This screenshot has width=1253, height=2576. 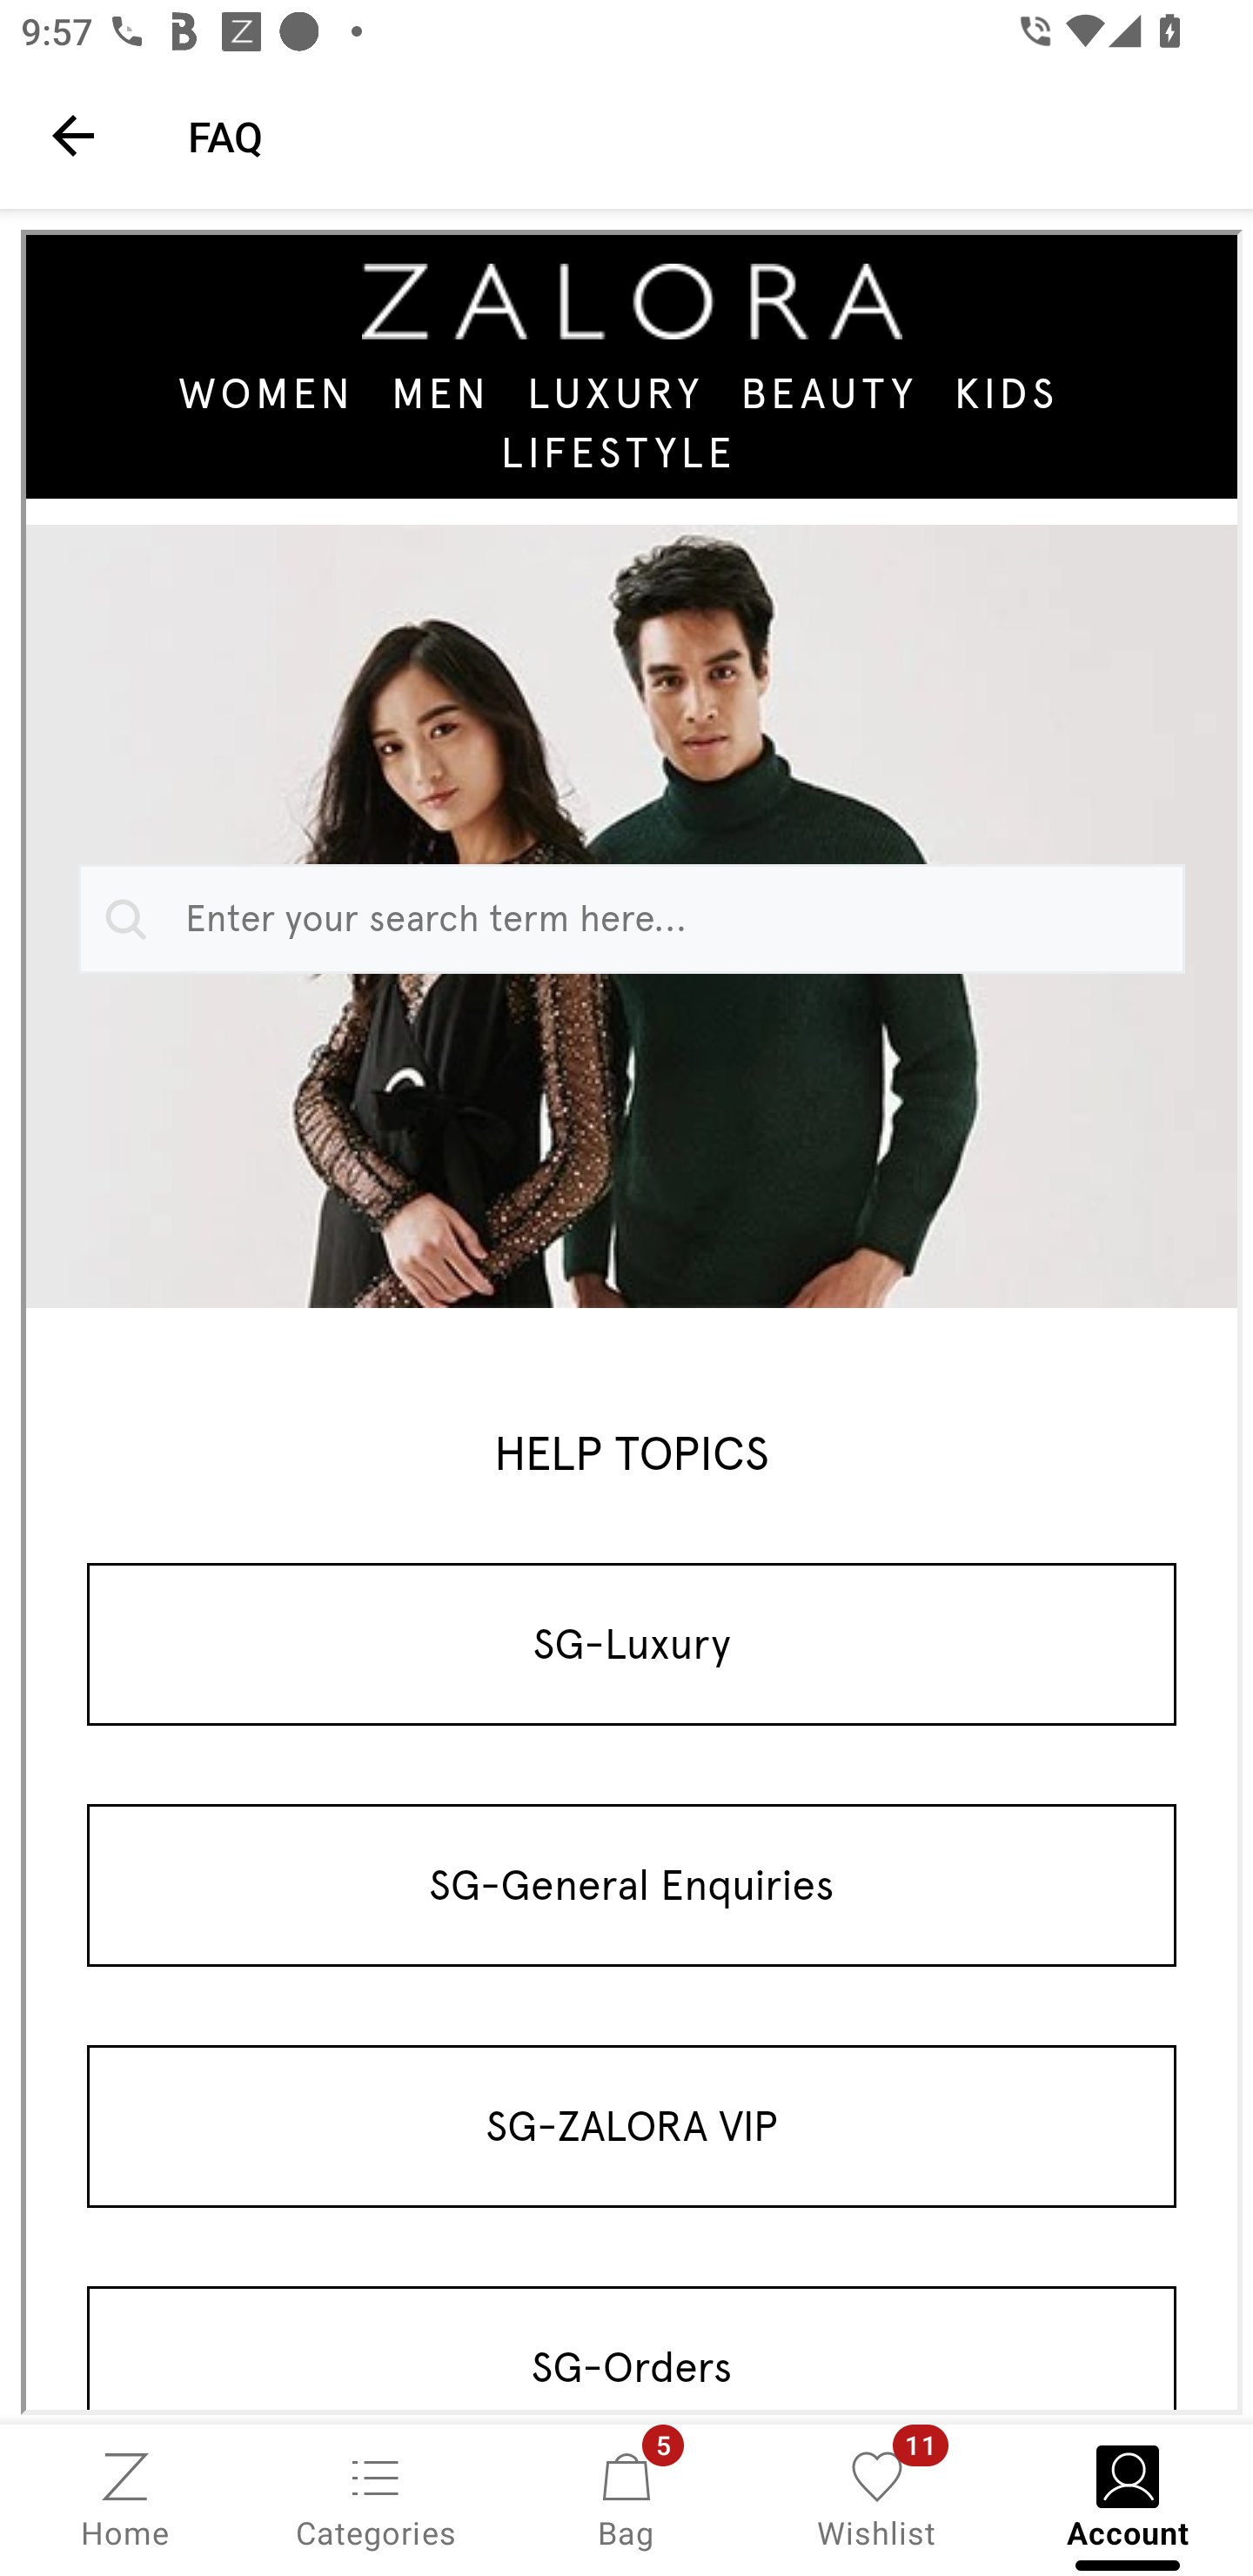 What do you see at coordinates (828, 393) in the screenshot?
I see `BEAUTY` at bounding box center [828, 393].